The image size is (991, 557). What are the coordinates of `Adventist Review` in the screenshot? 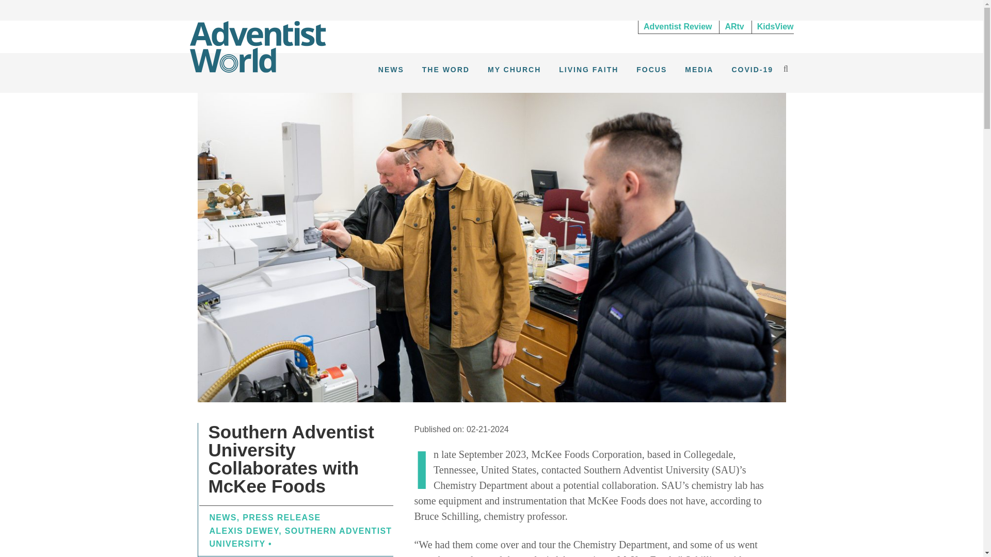 It's located at (677, 27).